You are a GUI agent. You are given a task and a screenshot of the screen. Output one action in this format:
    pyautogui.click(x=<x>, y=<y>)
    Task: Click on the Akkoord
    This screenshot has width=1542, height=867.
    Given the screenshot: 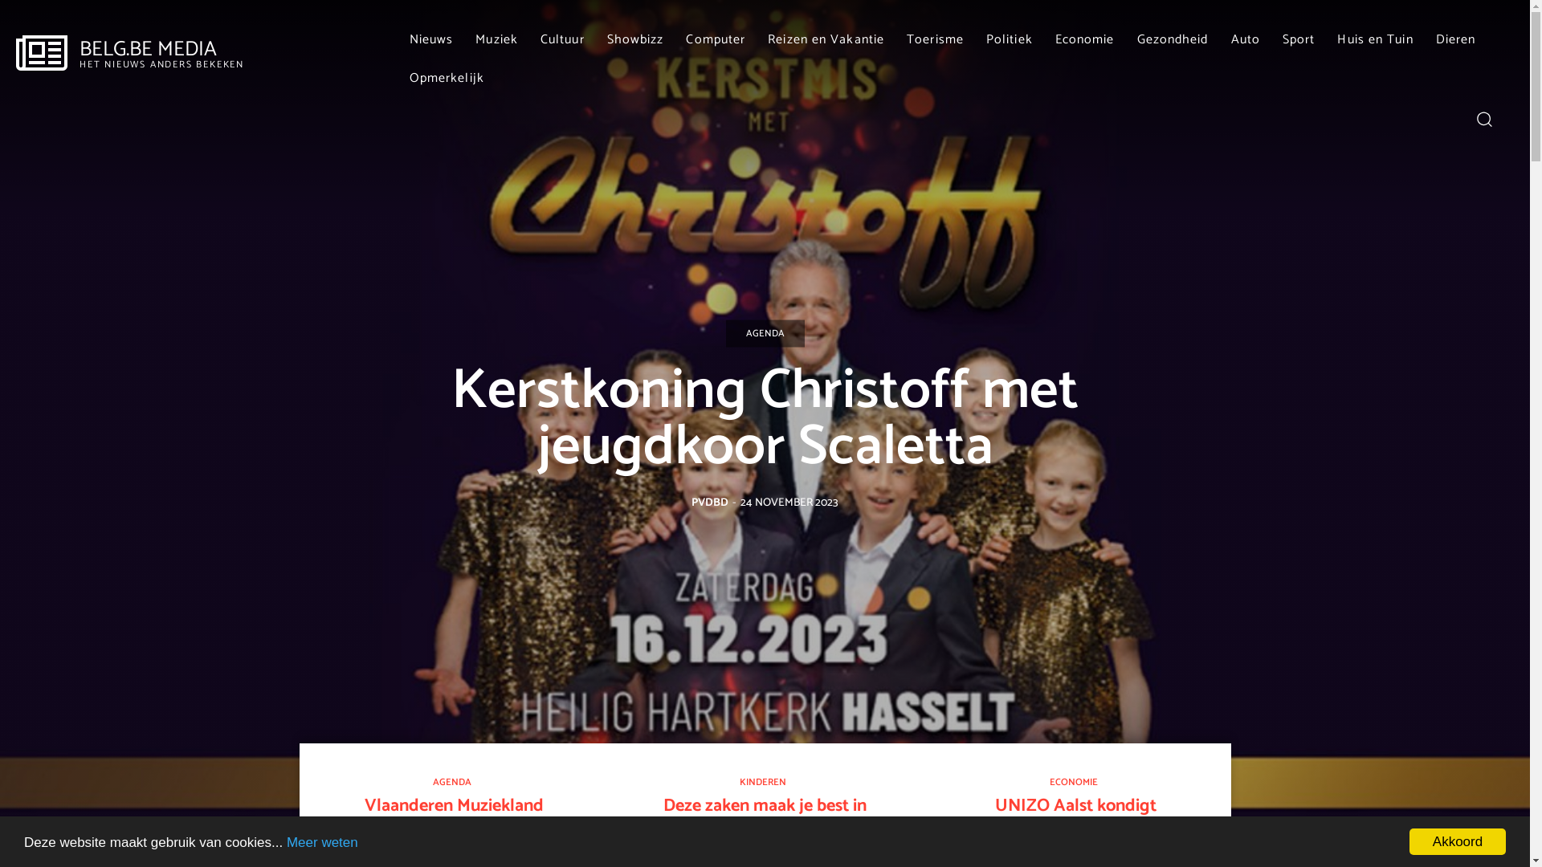 What is the action you would take?
    pyautogui.click(x=1458, y=841)
    